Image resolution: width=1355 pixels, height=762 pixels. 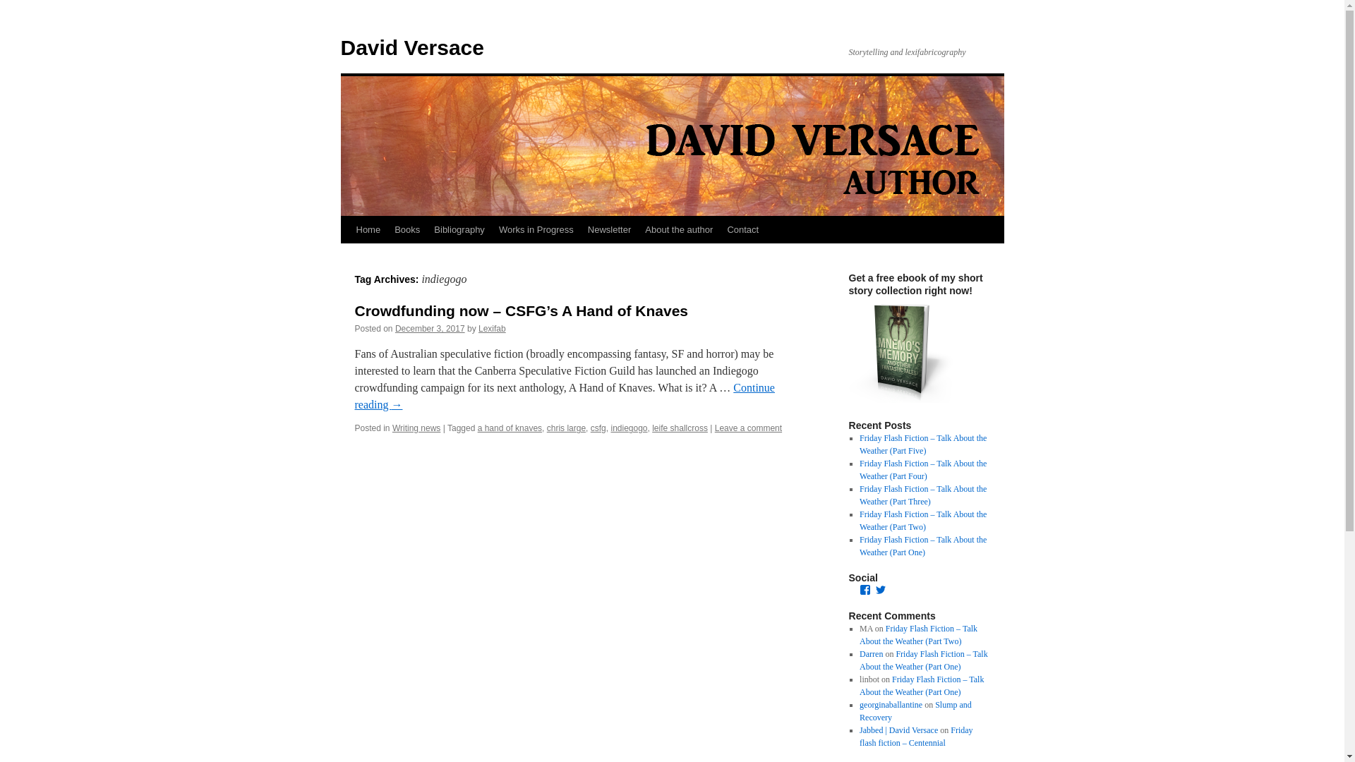 What do you see at coordinates (368, 229) in the screenshot?
I see `Home` at bounding box center [368, 229].